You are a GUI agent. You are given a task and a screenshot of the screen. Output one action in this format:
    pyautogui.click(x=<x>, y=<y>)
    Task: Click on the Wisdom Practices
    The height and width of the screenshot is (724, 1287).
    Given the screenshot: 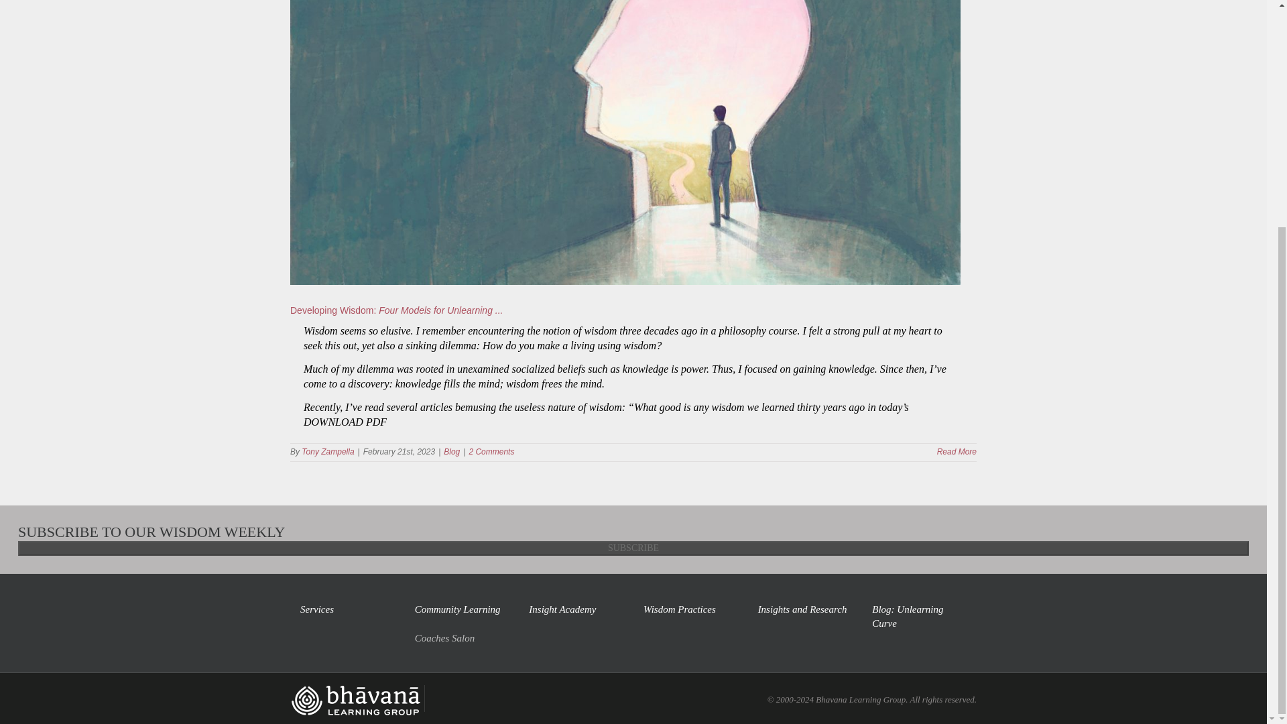 What is the action you would take?
    pyautogui.click(x=690, y=609)
    